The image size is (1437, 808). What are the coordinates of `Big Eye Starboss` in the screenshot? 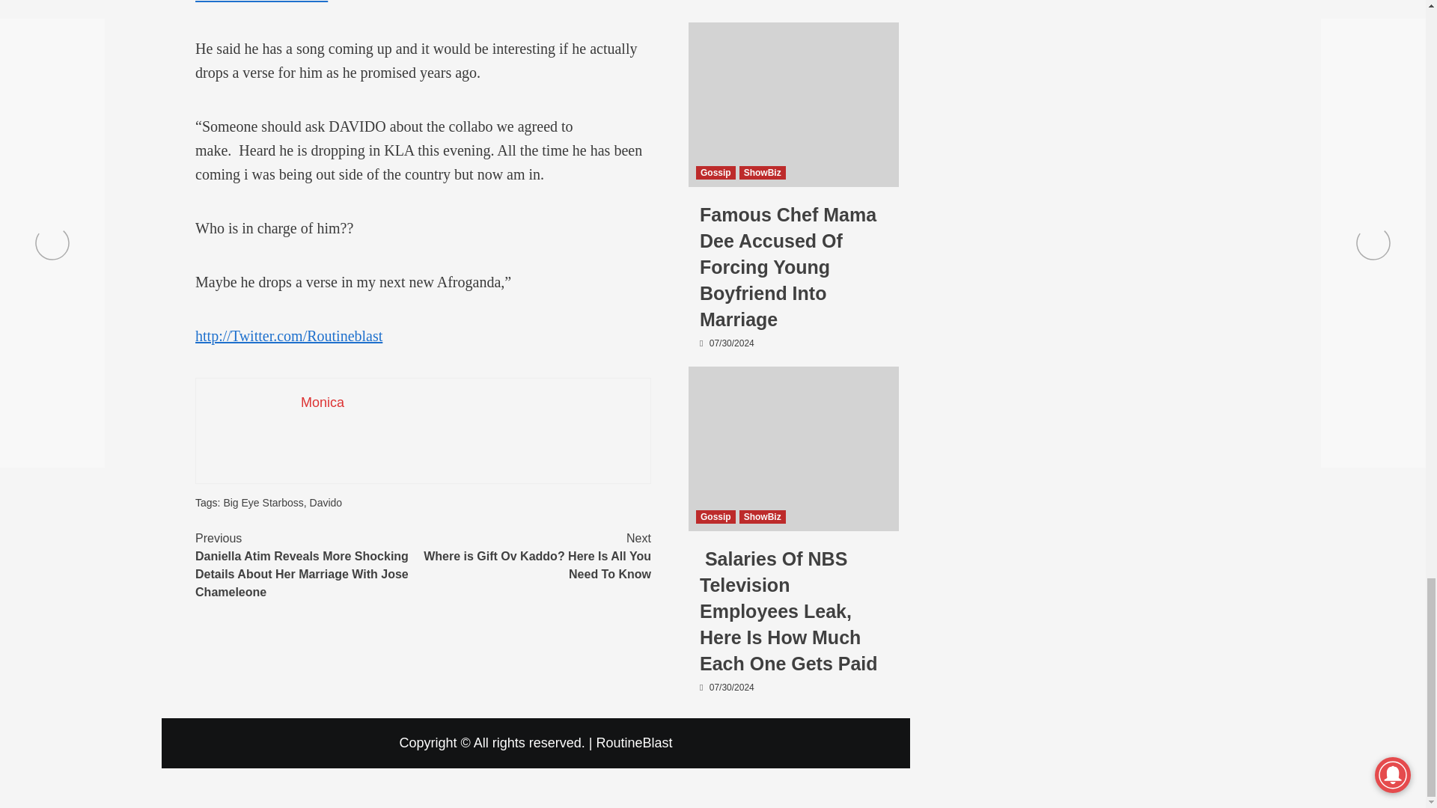 It's located at (537, 557).